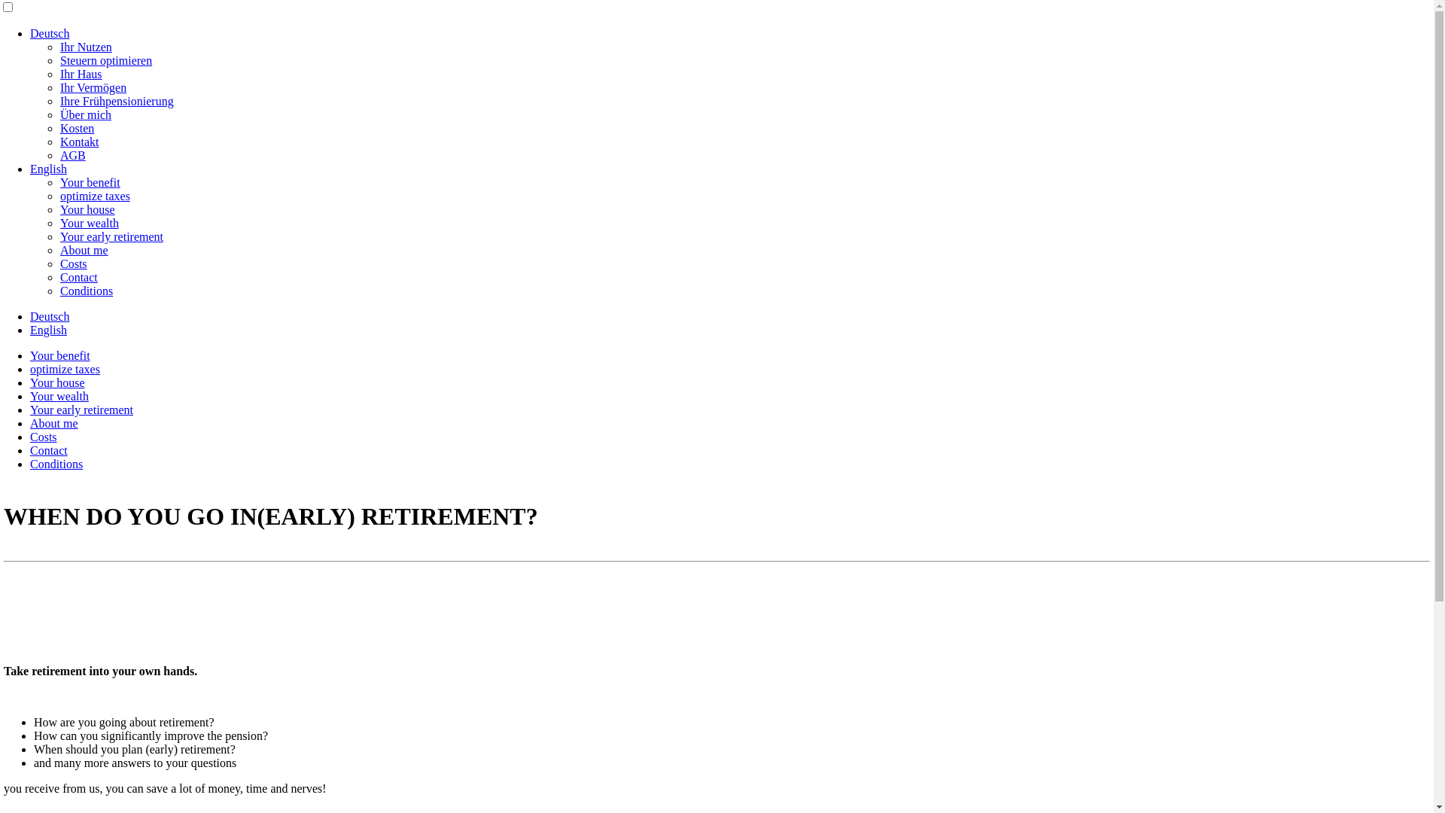 Image resolution: width=1445 pixels, height=813 pixels. Describe the element at coordinates (59, 396) in the screenshot. I see `Your wealth` at that location.